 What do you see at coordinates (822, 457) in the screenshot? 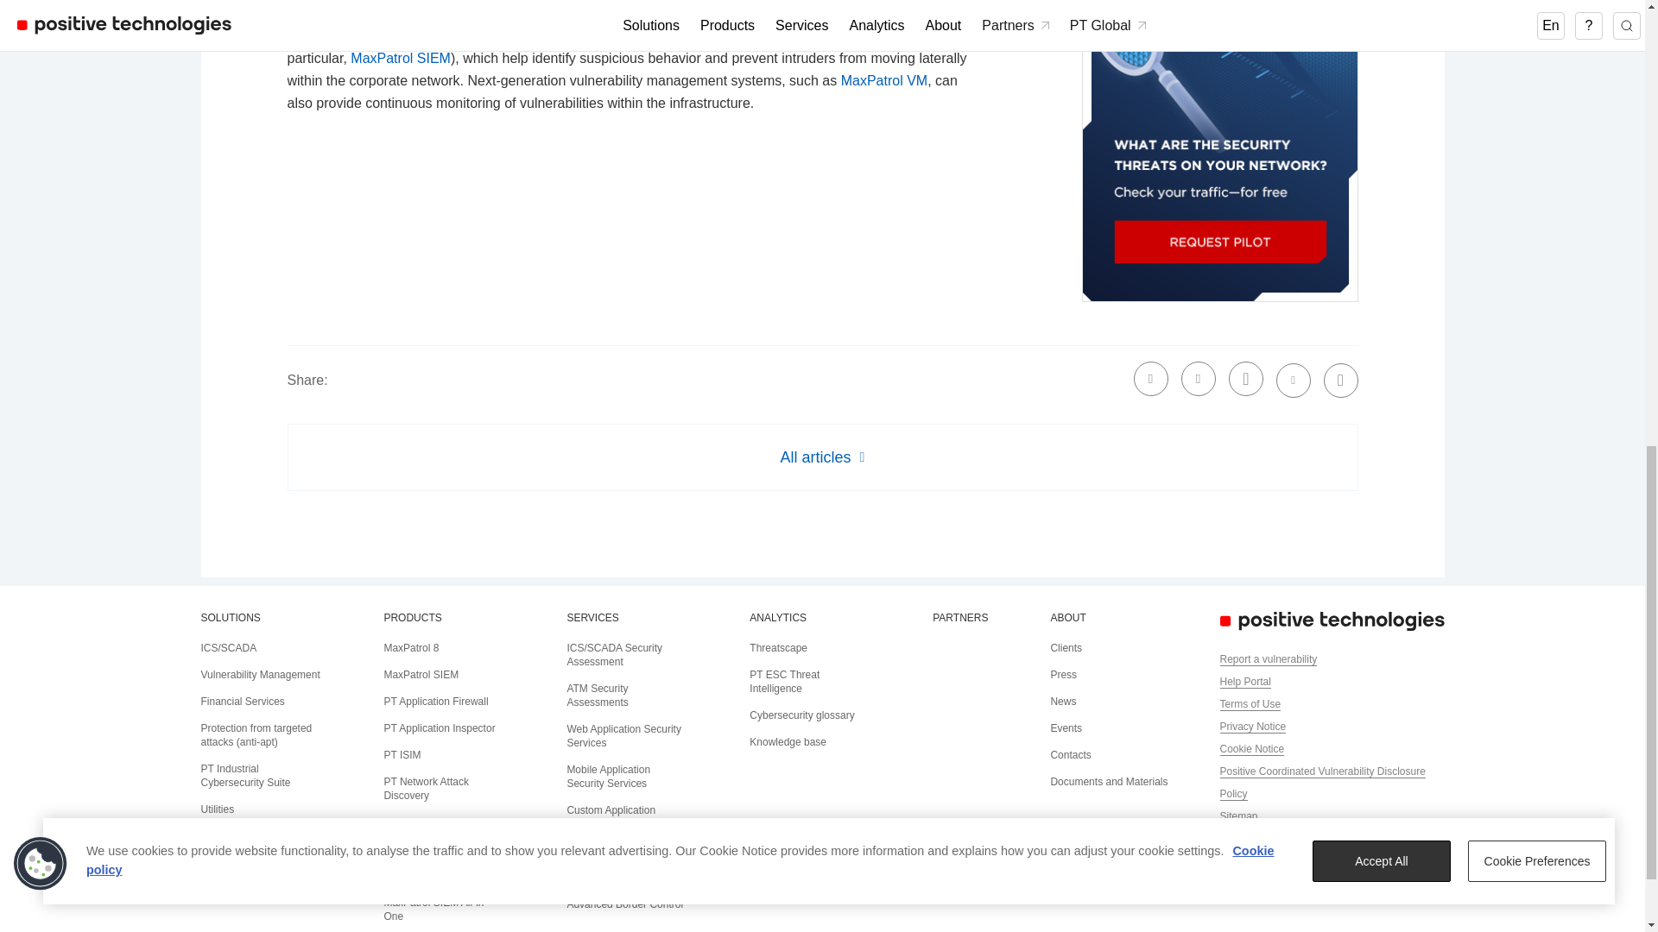
I see `All articles` at bounding box center [822, 457].